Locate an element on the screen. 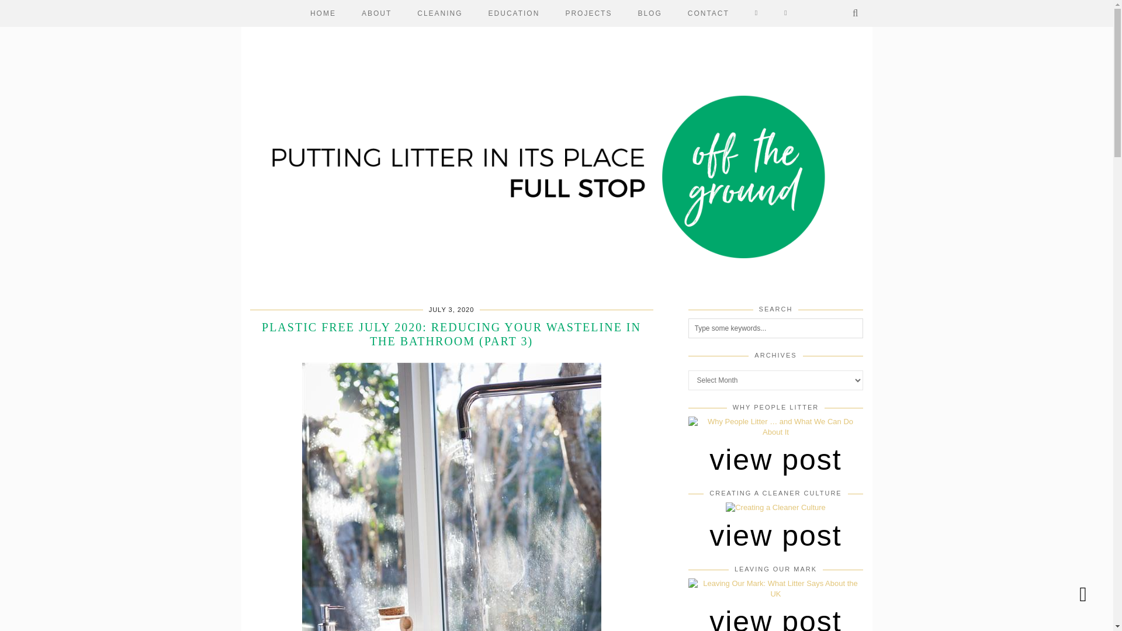  FACEBOOK is located at coordinates (756, 13).